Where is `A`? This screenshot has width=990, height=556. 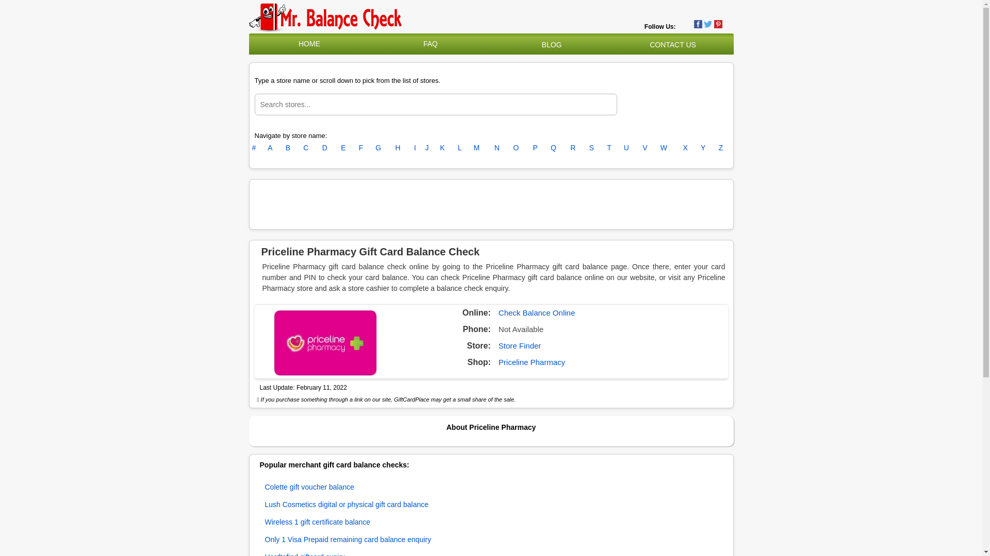
A is located at coordinates (270, 148).